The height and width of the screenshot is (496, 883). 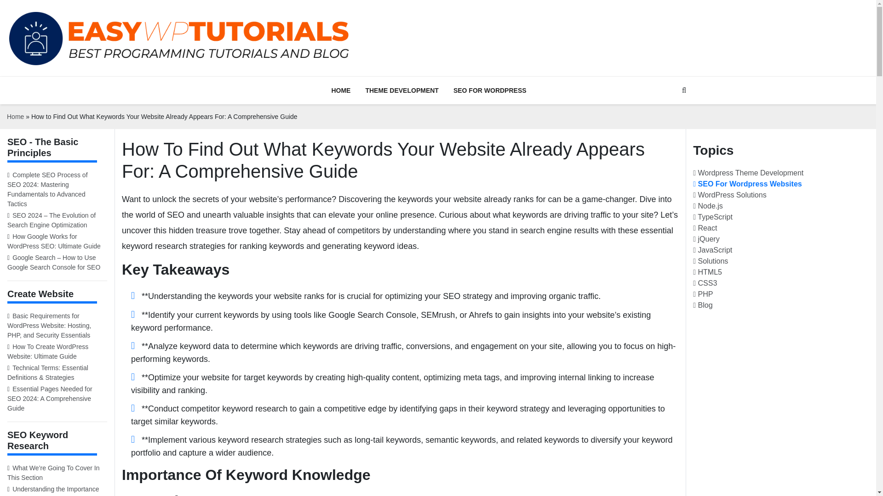 I want to click on HOME, so click(x=340, y=90).